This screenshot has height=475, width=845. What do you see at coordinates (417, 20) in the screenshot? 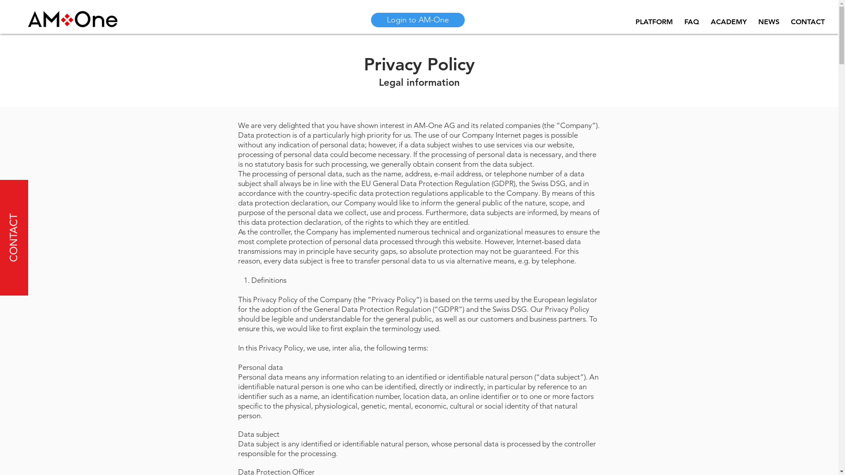
I see `Login to AM-One` at bounding box center [417, 20].